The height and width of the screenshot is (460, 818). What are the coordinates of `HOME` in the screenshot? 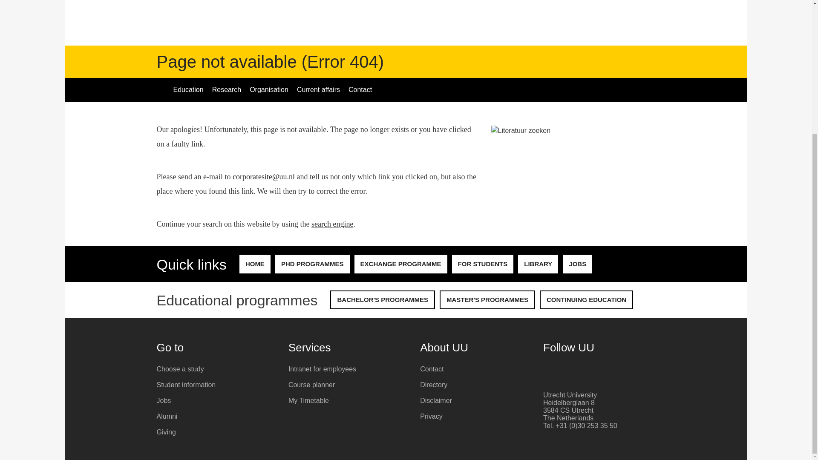 It's located at (255, 264).